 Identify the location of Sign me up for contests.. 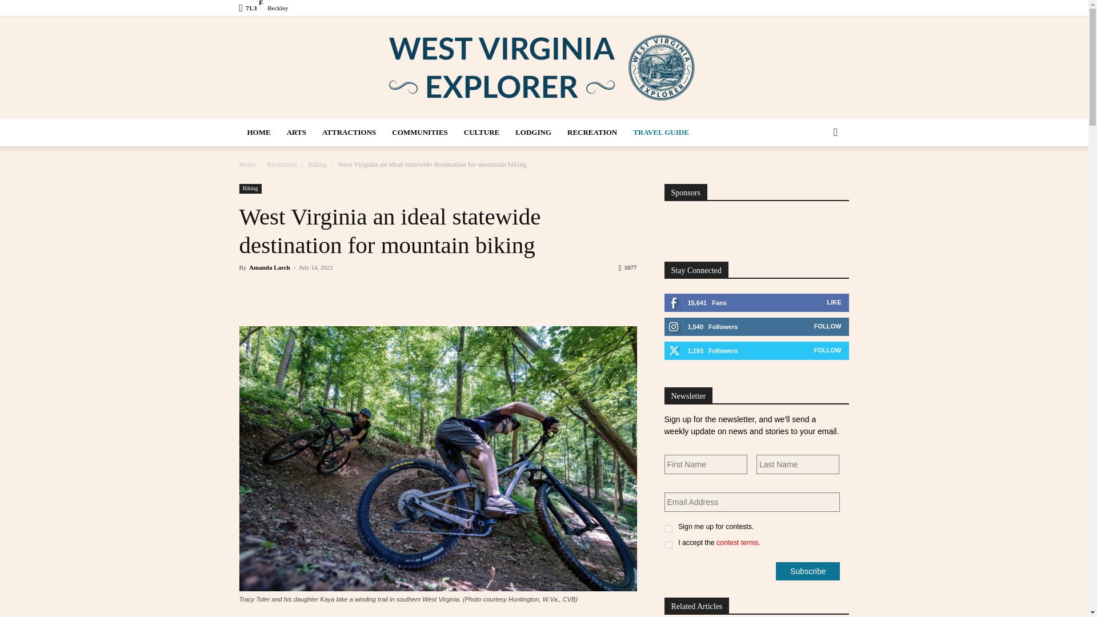
(668, 529).